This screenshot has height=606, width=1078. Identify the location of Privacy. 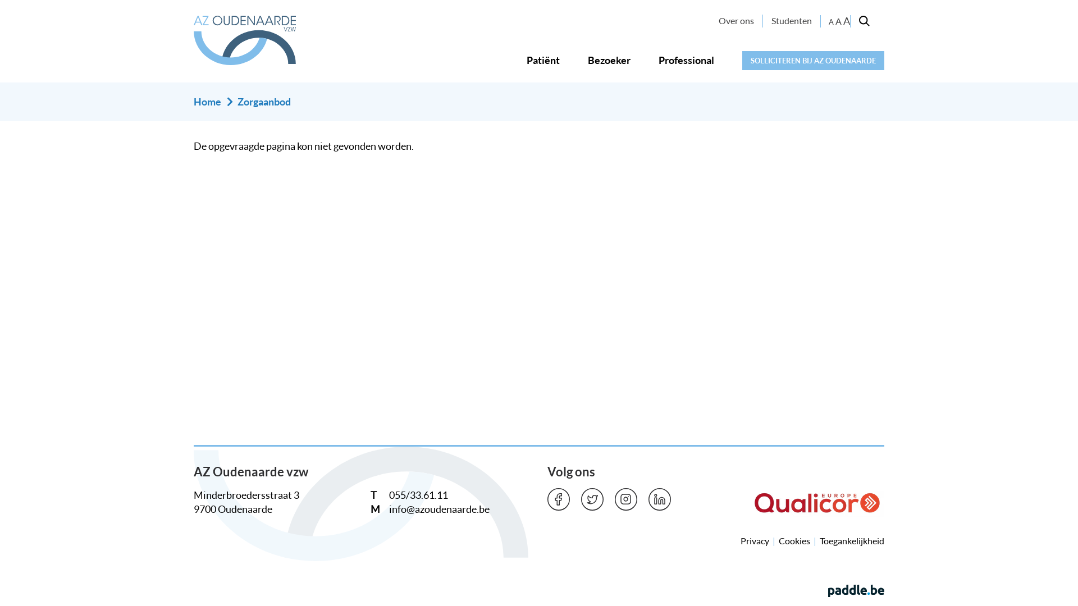
(755, 541).